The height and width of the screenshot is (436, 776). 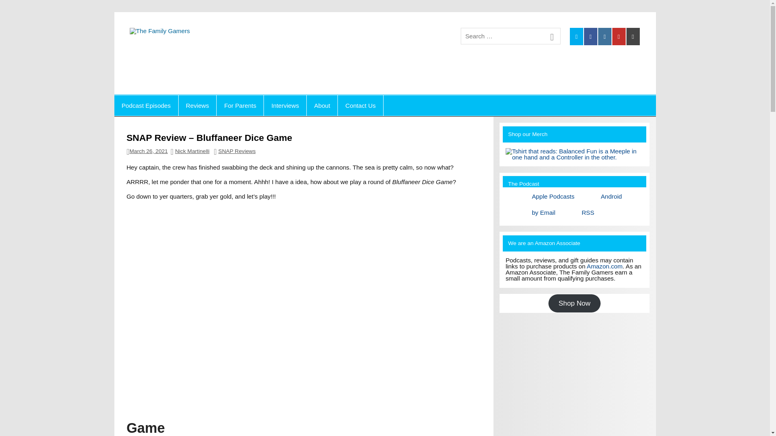 I want to click on SNAP Reviews, so click(x=236, y=151).